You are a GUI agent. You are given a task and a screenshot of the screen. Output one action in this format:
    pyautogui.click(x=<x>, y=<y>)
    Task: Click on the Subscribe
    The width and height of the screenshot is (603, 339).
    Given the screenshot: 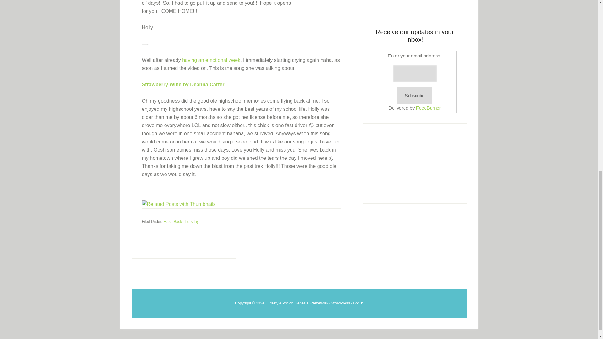 What is the action you would take?
    pyautogui.click(x=415, y=95)
    